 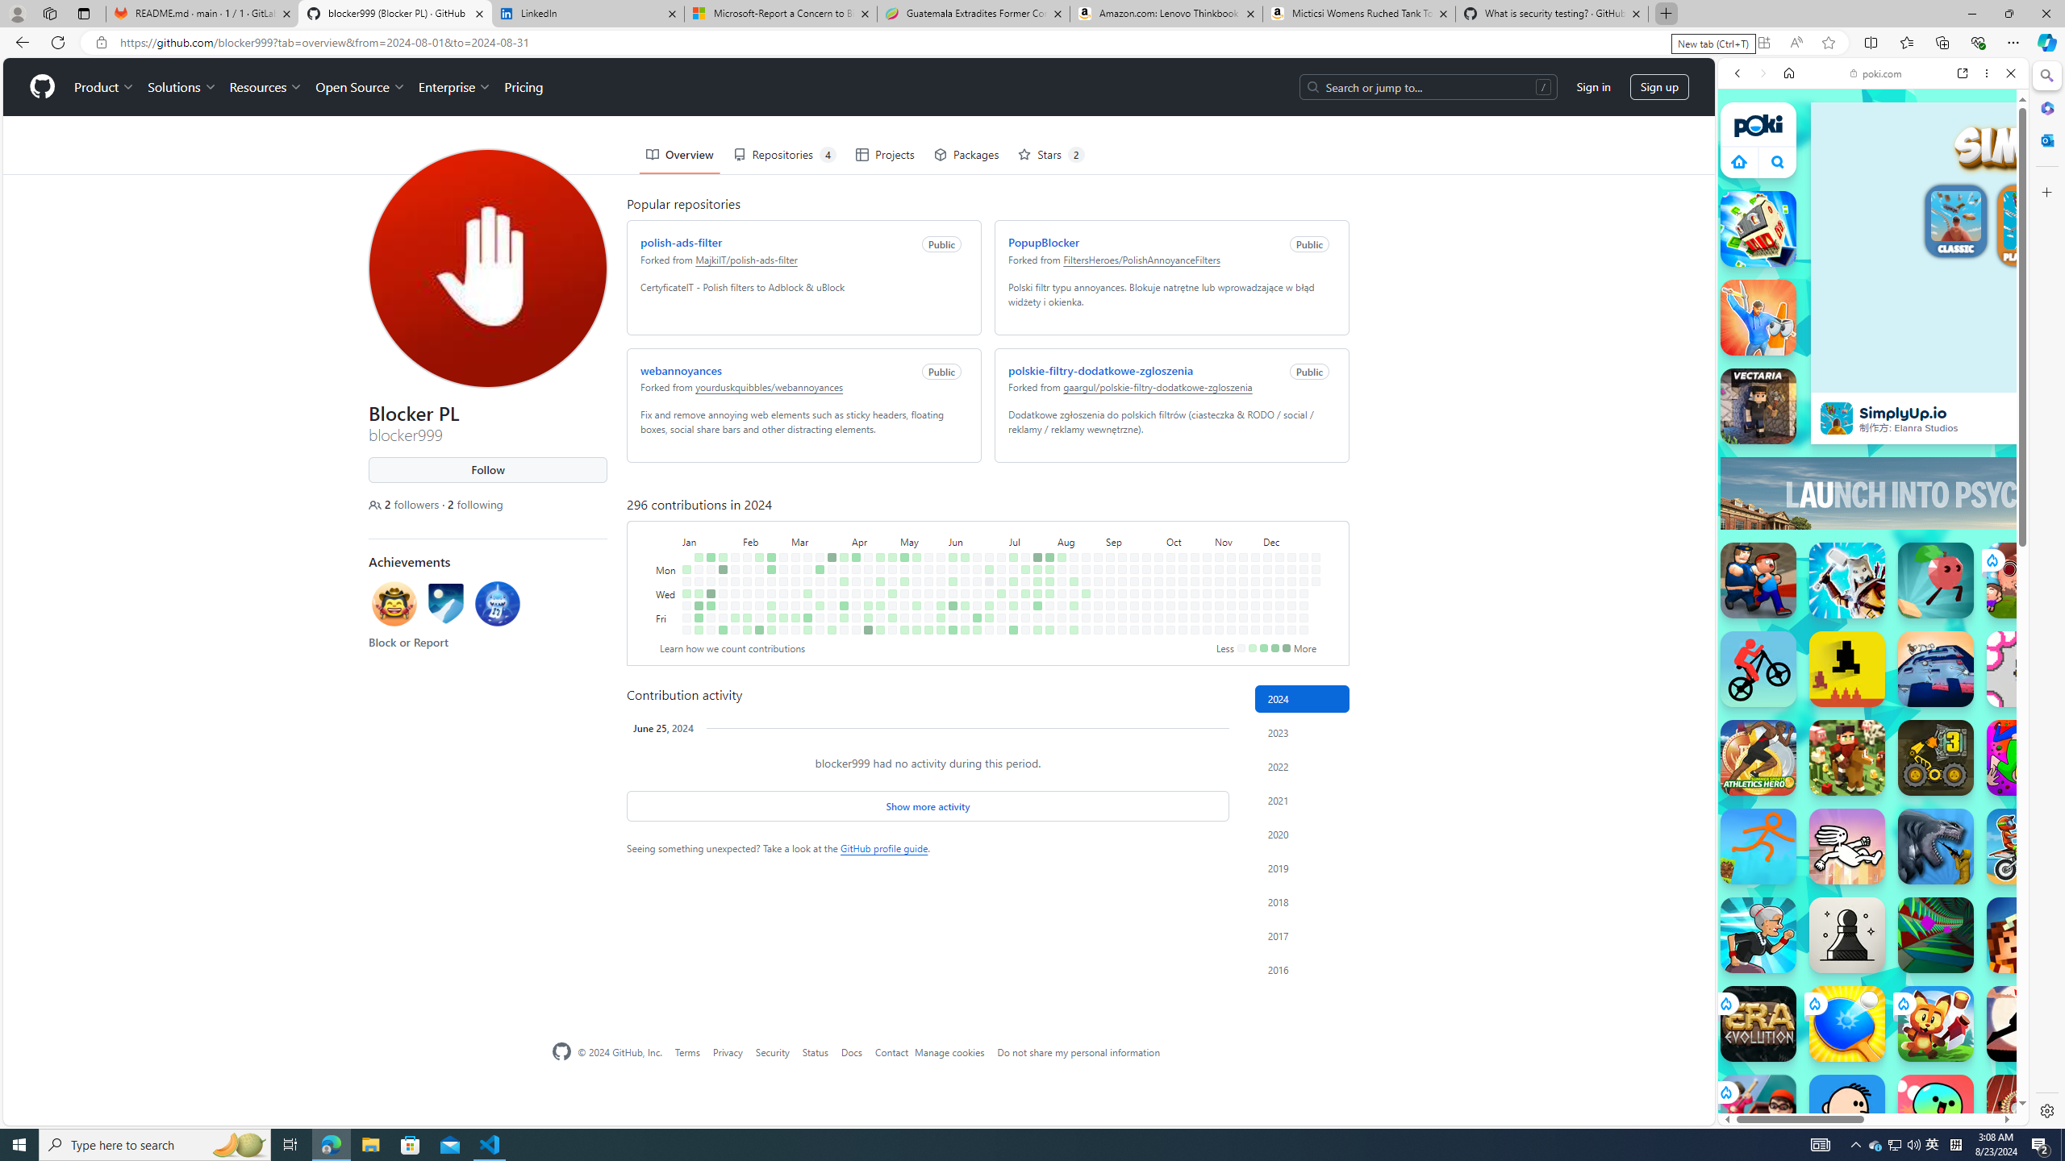 What do you see at coordinates (2025, 669) in the screenshot?
I see `Into the Pit` at bounding box center [2025, 669].